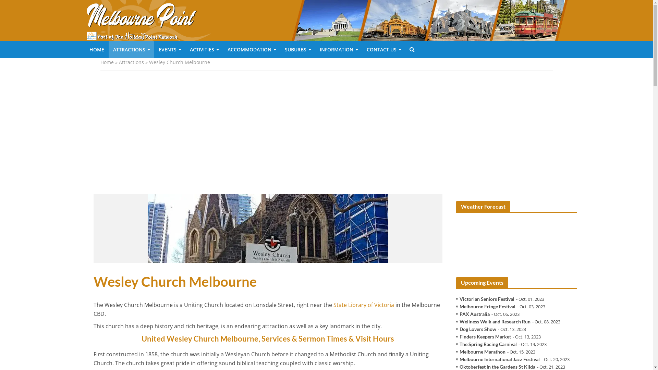 Image resolution: width=658 pixels, height=370 pixels. What do you see at coordinates (485, 337) in the screenshot?
I see `Finders Keepers Market` at bounding box center [485, 337].